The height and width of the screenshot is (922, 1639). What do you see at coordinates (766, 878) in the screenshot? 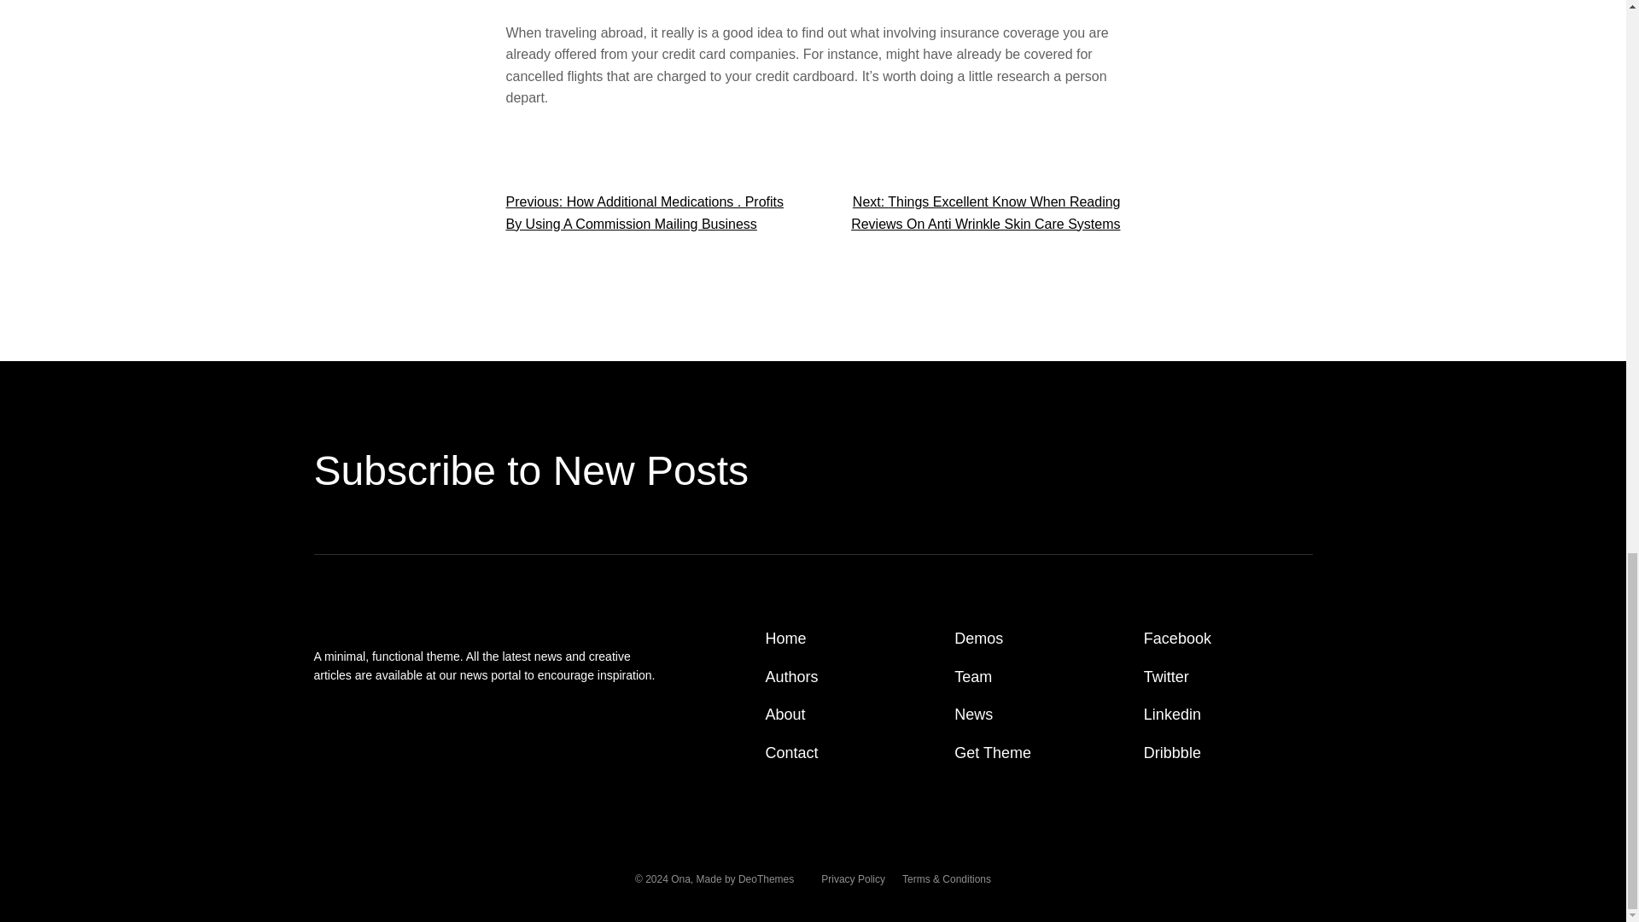
I see `DeoThemes` at bounding box center [766, 878].